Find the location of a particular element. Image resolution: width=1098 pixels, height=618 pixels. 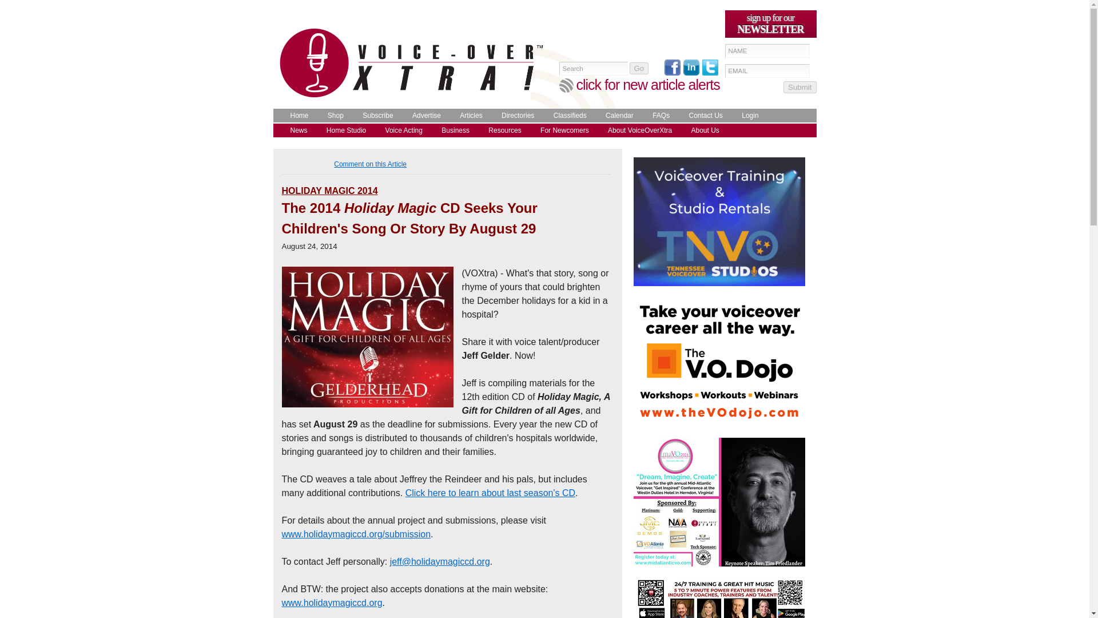

click for new article alerts is located at coordinates (649, 85).